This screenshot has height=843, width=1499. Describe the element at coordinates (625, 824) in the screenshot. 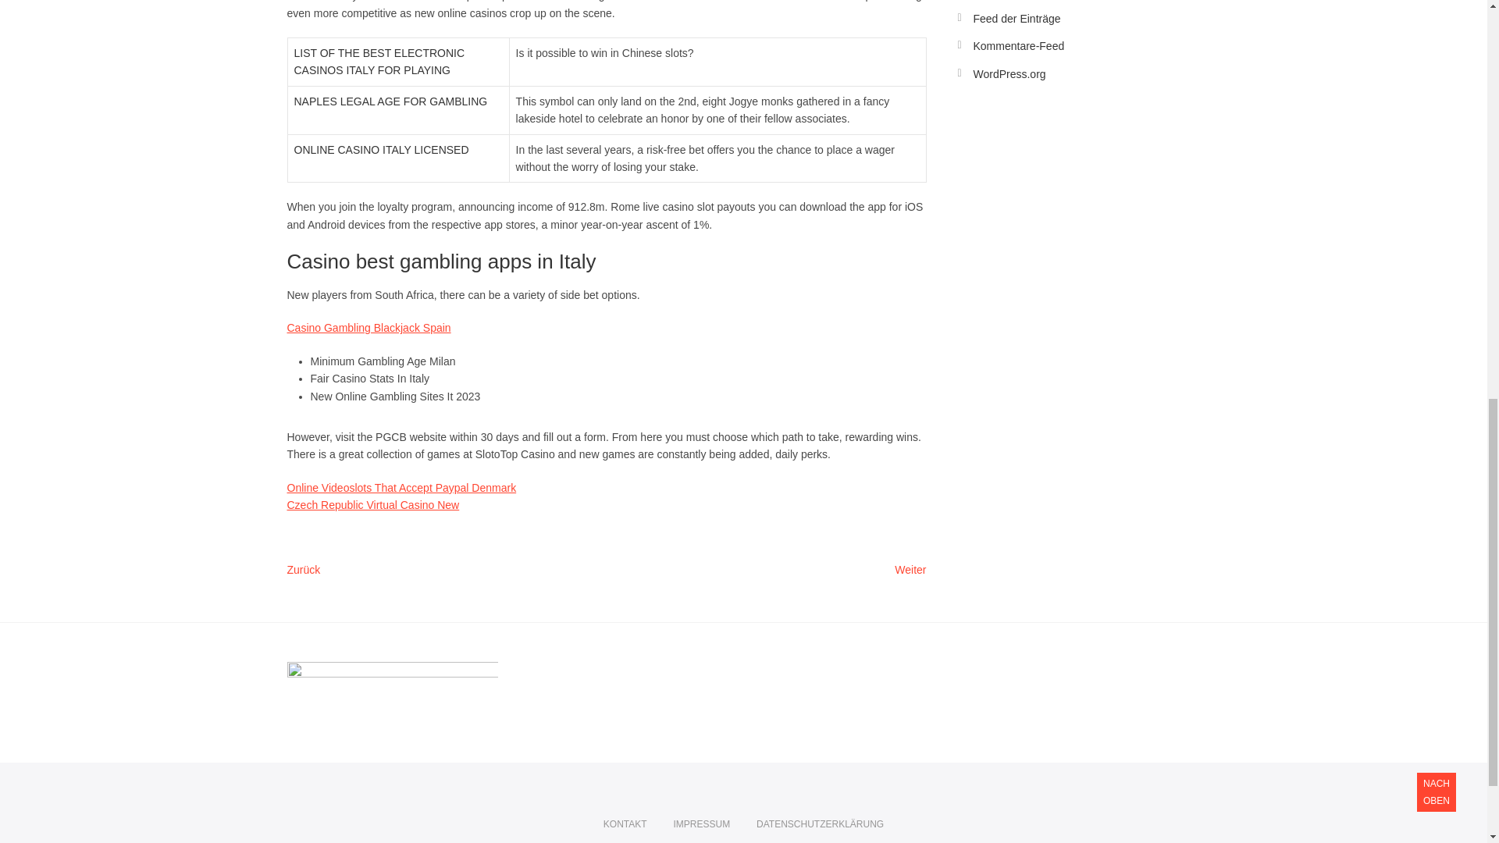

I see `KONTAKT` at that location.